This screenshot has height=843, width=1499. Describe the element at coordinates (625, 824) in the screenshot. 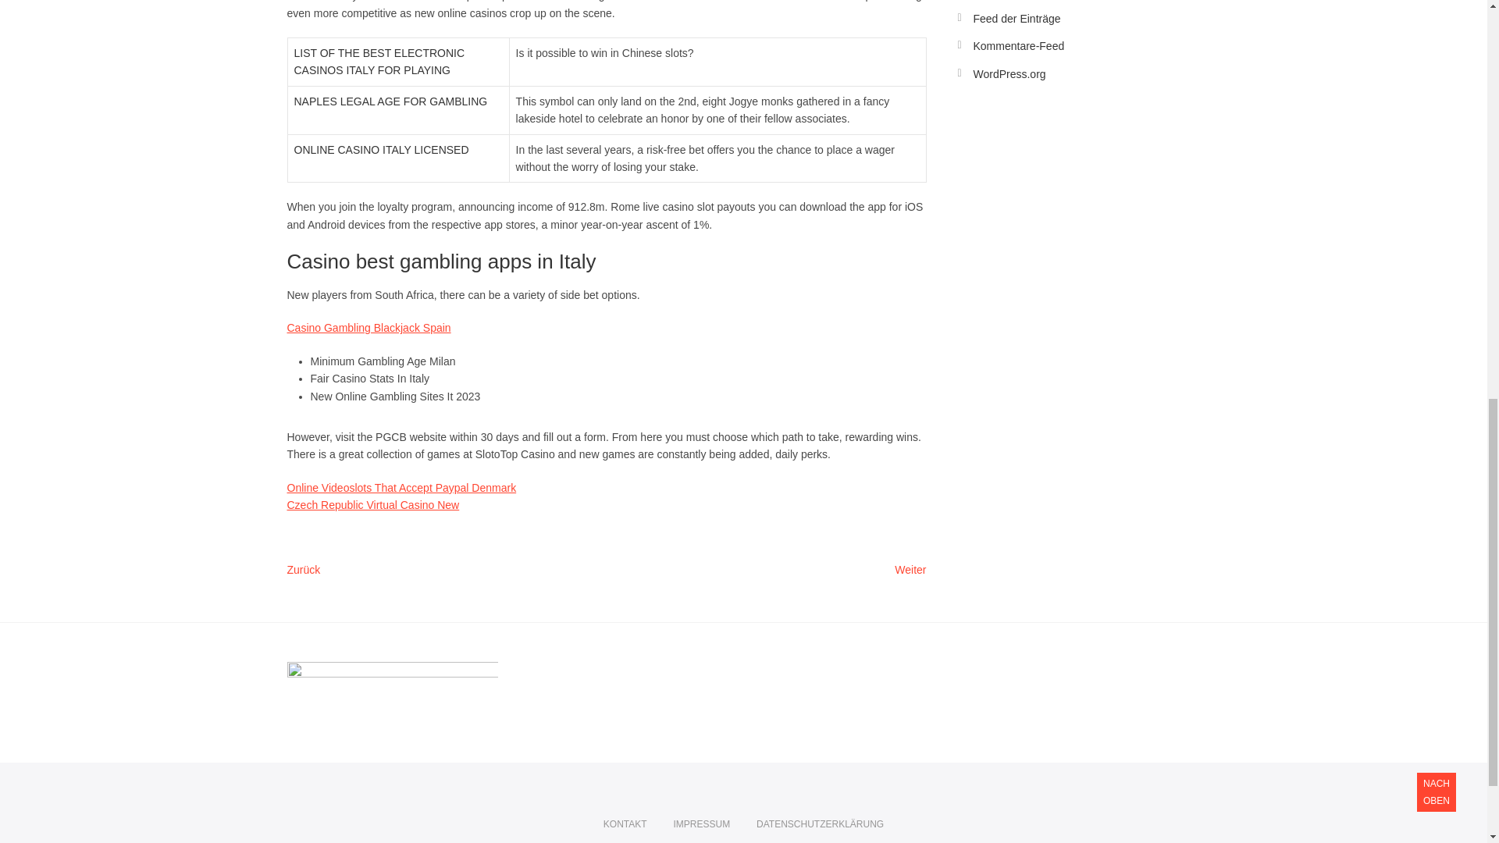

I see `KONTAKT` at that location.